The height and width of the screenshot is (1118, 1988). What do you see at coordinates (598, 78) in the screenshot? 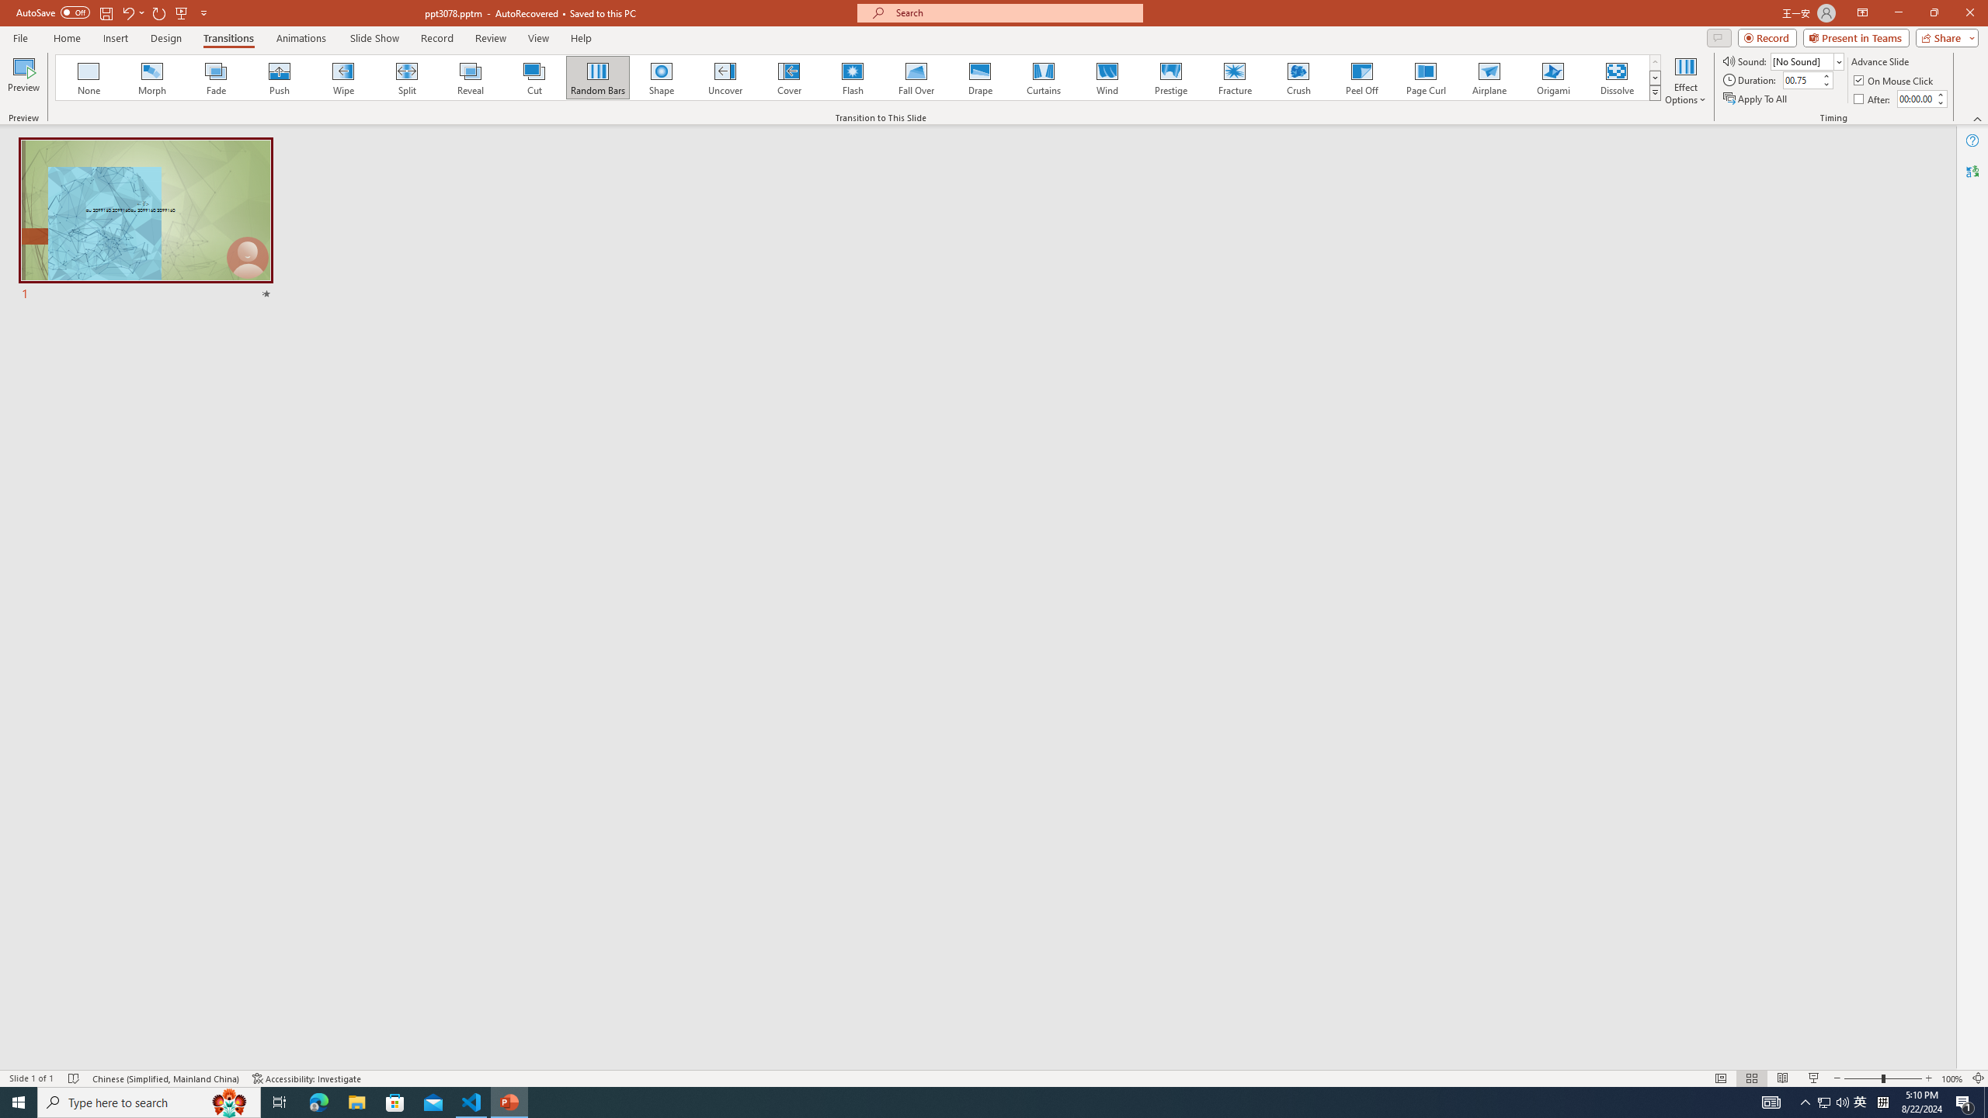
I see `Random Bars` at bounding box center [598, 78].